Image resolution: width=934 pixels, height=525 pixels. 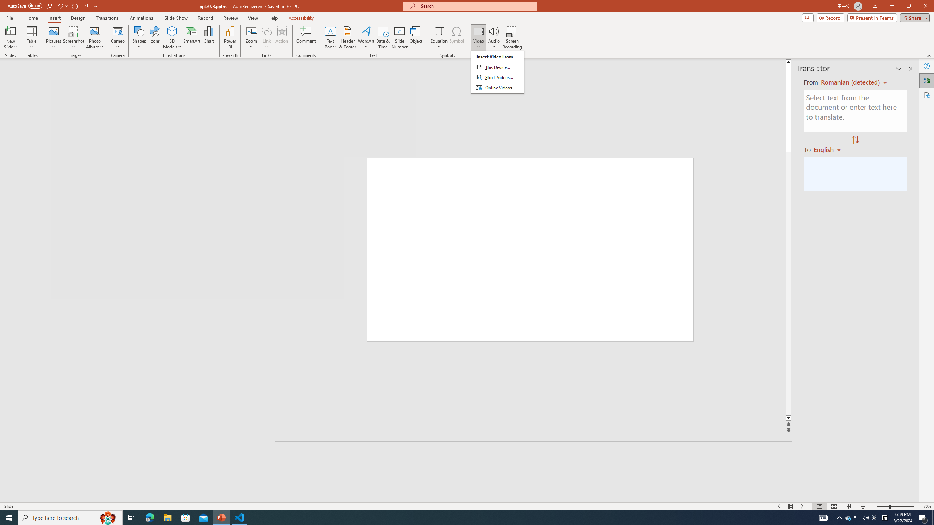 What do you see at coordinates (494, 38) in the screenshot?
I see `Audio` at bounding box center [494, 38].